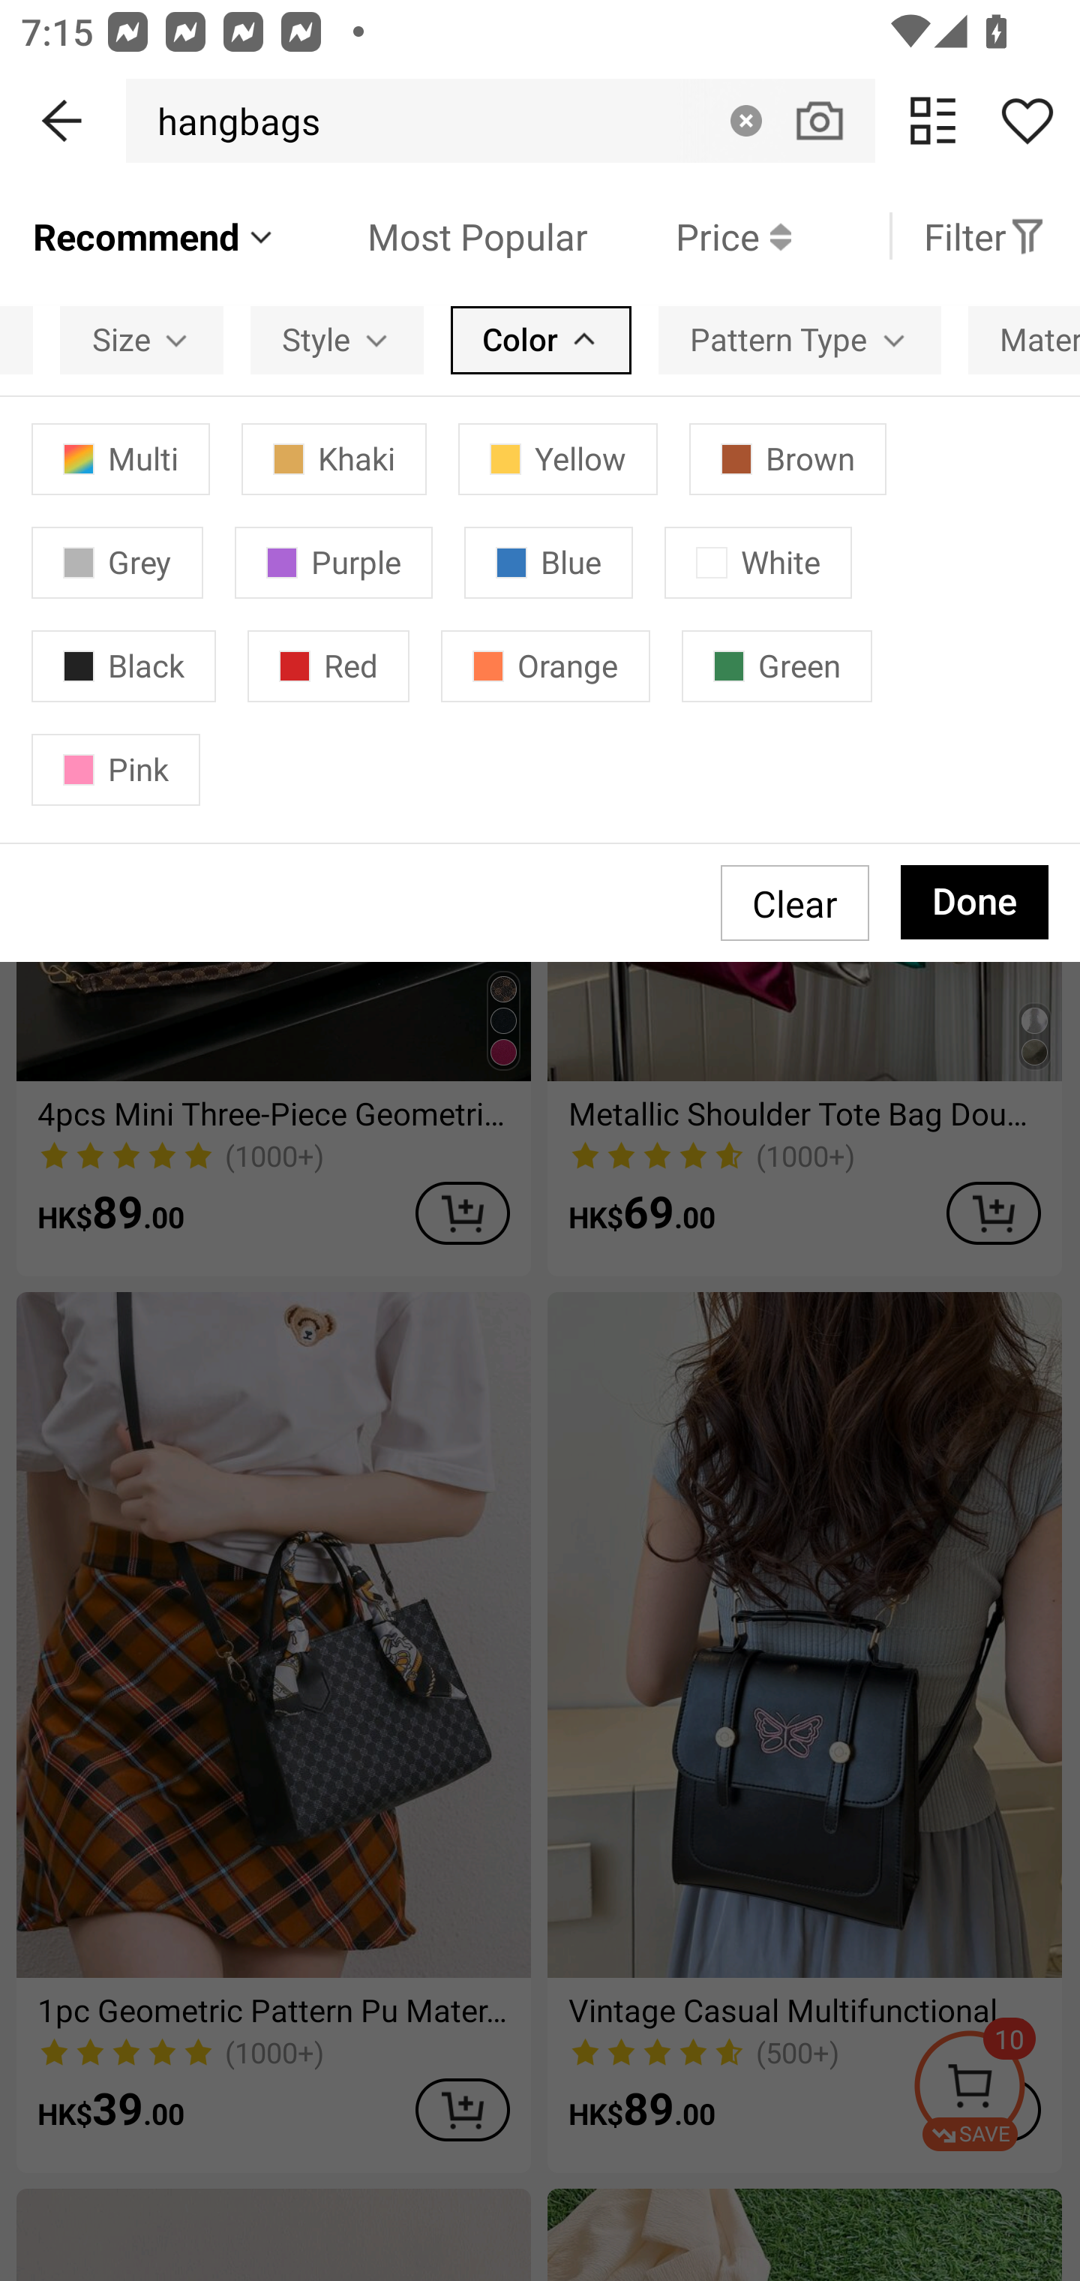 Image resolution: width=1080 pixels, height=2281 pixels. Describe the element at coordinates (799, 339) in the screenshot. I see `Pattern Type` at that location.